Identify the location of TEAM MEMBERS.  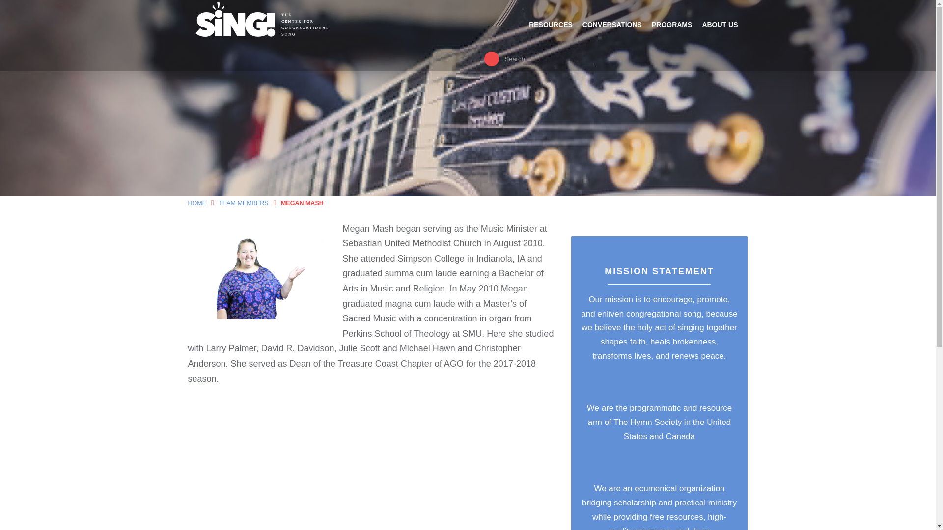
(243, 203).